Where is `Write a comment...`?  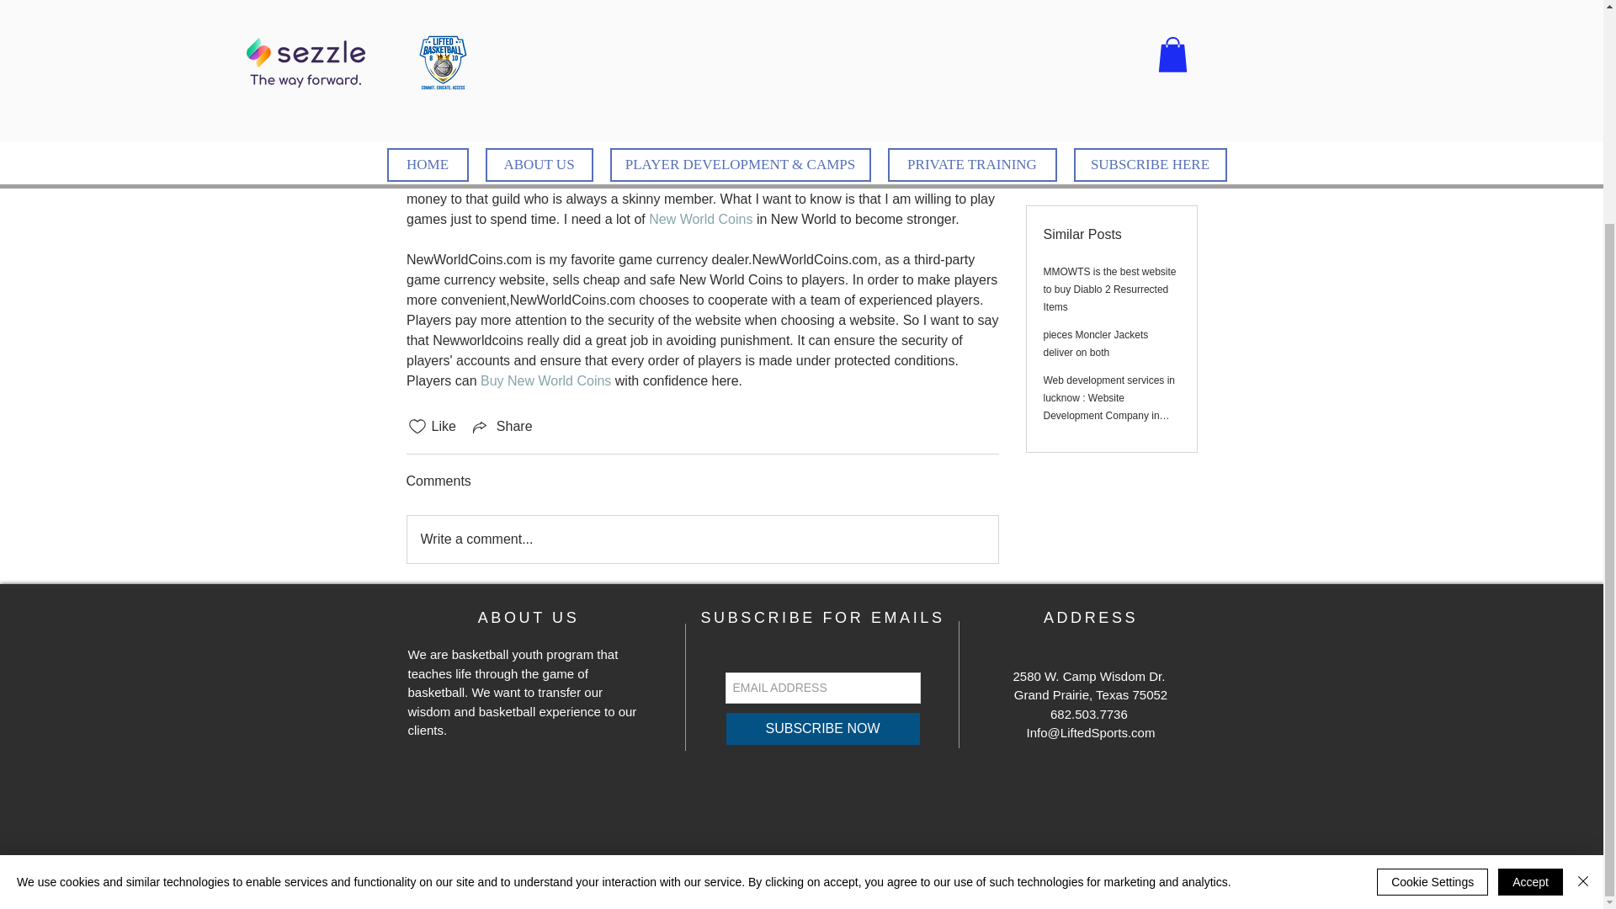 Write a comment... is located at coordinates (702, 539).